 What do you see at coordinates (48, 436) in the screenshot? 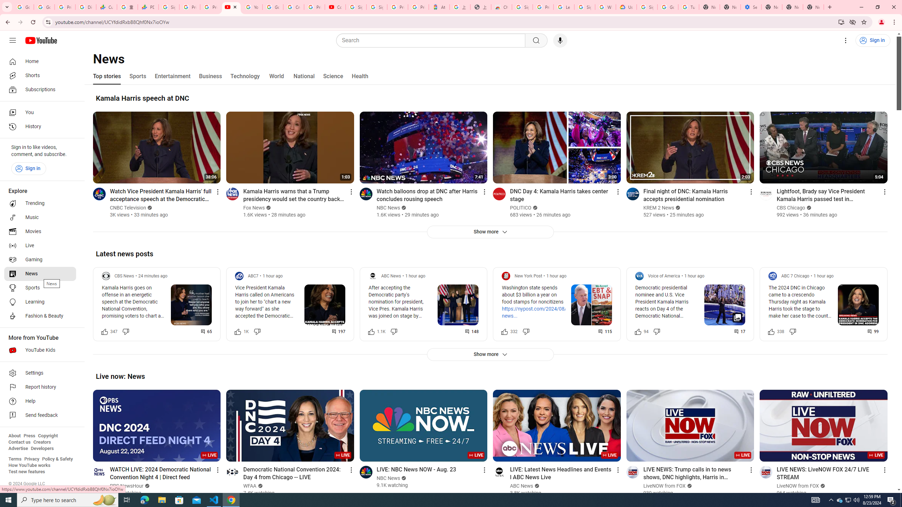
I see `Copyright` at bounding box center [48, 436].